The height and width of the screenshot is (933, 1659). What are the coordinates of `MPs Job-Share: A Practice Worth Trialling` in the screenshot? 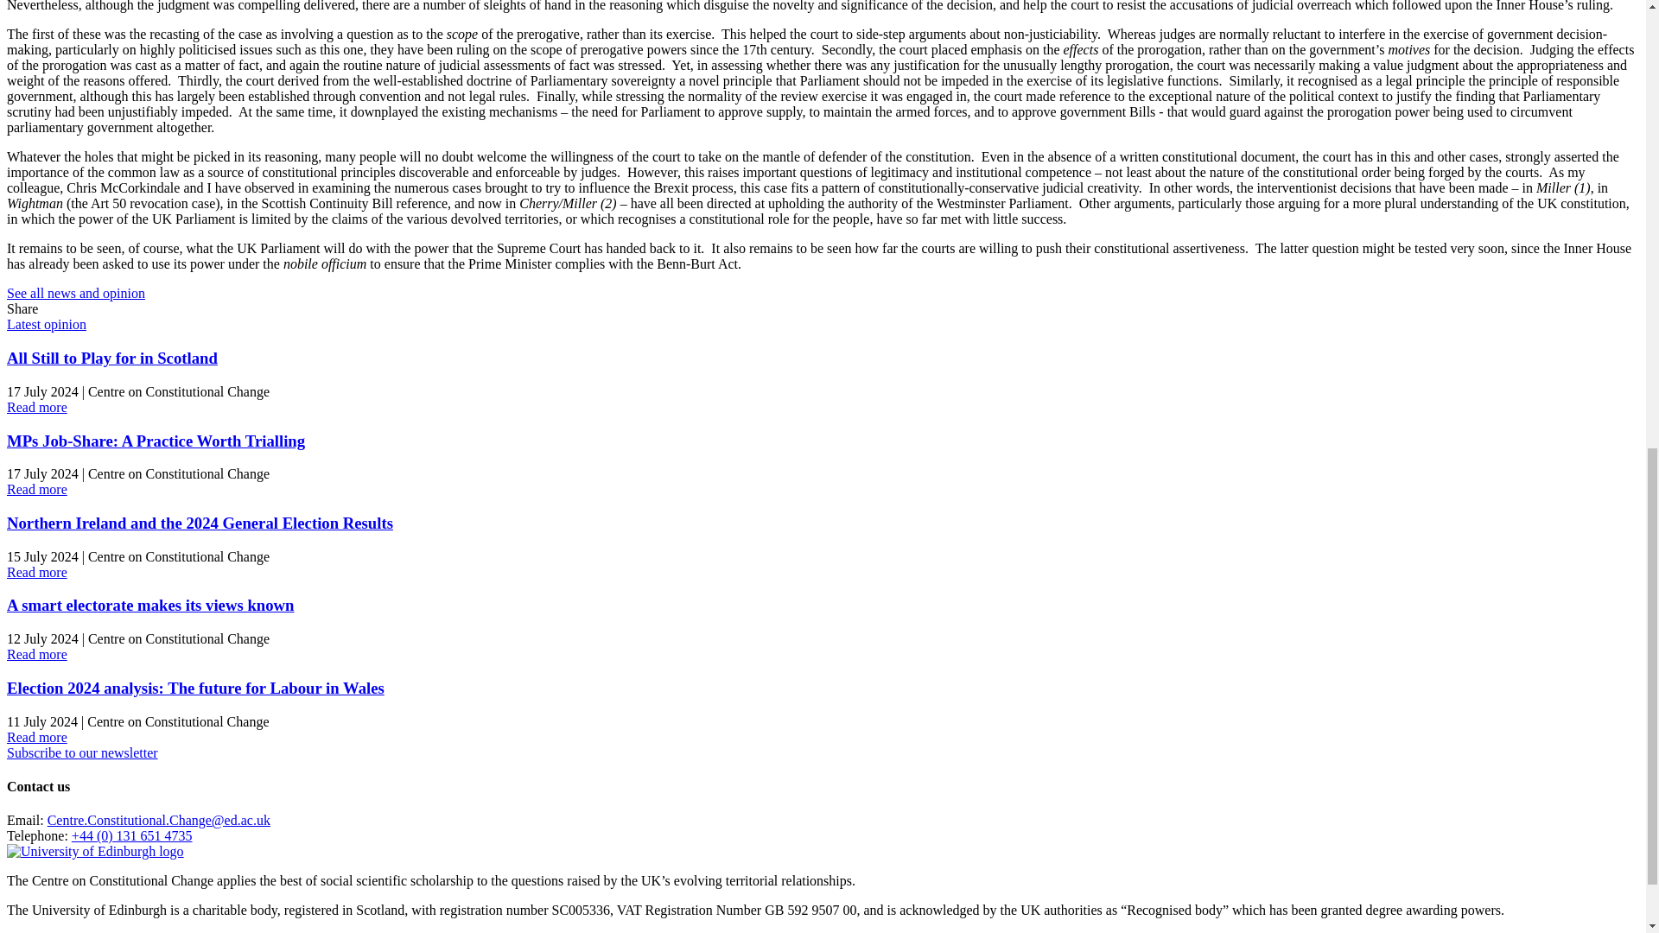 It's located at (156, 441).